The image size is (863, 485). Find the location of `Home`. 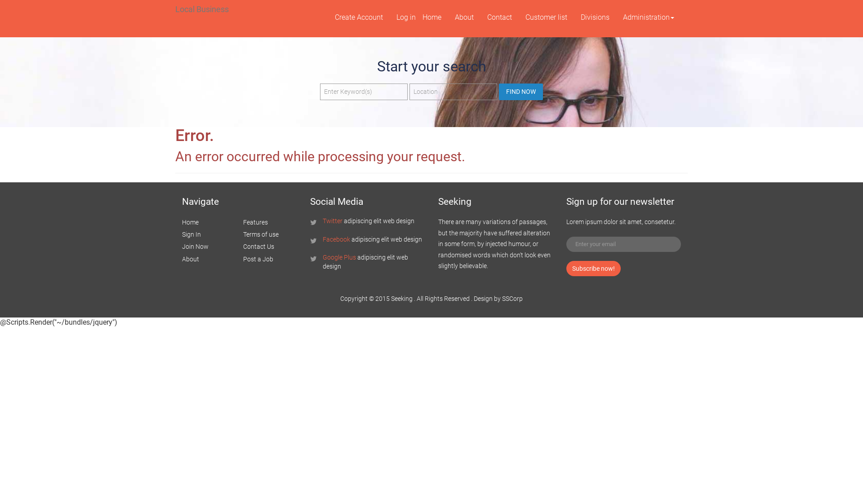

Home is located at coordinates (191, 222).